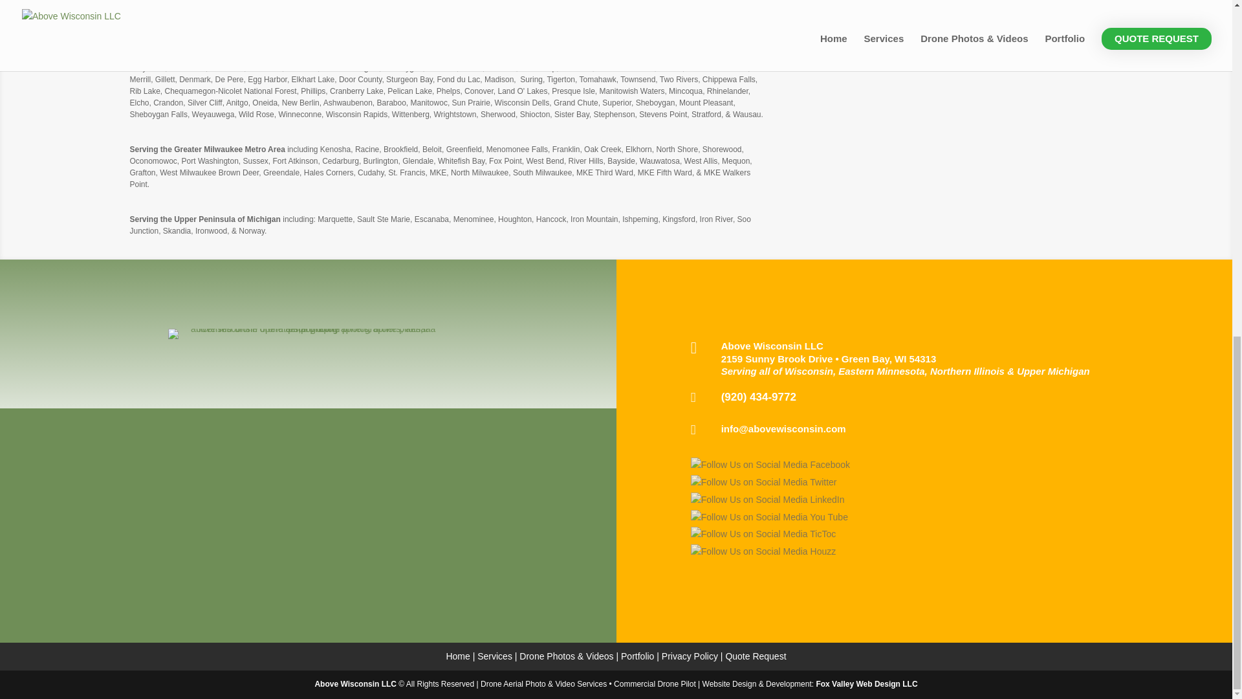 Image resolution: width=1242 pixels, height=699 pixels. What do you see at coordinates (638, 656) in the screenshot?
I see `Portfolio` at bounding box center [638, 656].